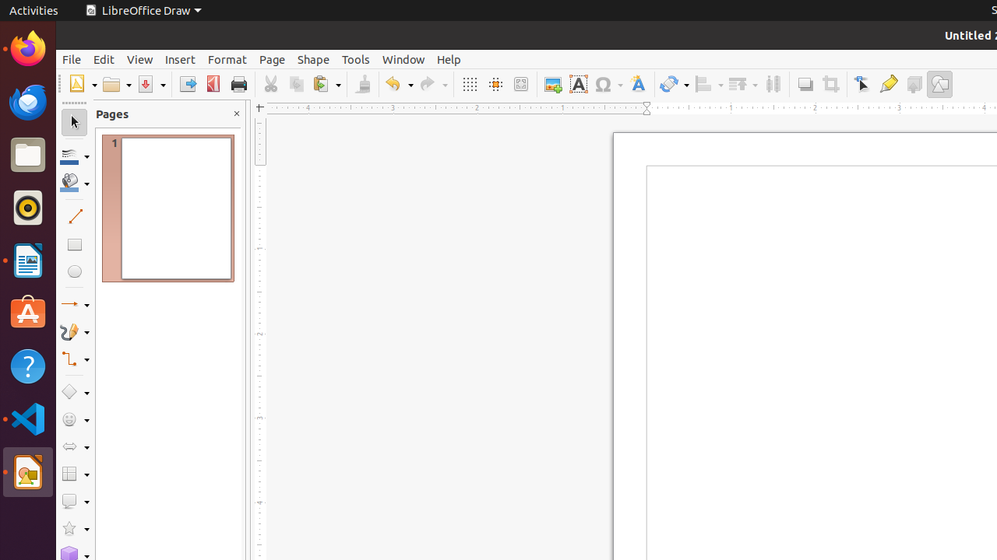 Image resolution: width=997 pixels, height=560 pixels. I want to click on Line, so click(75, 216).